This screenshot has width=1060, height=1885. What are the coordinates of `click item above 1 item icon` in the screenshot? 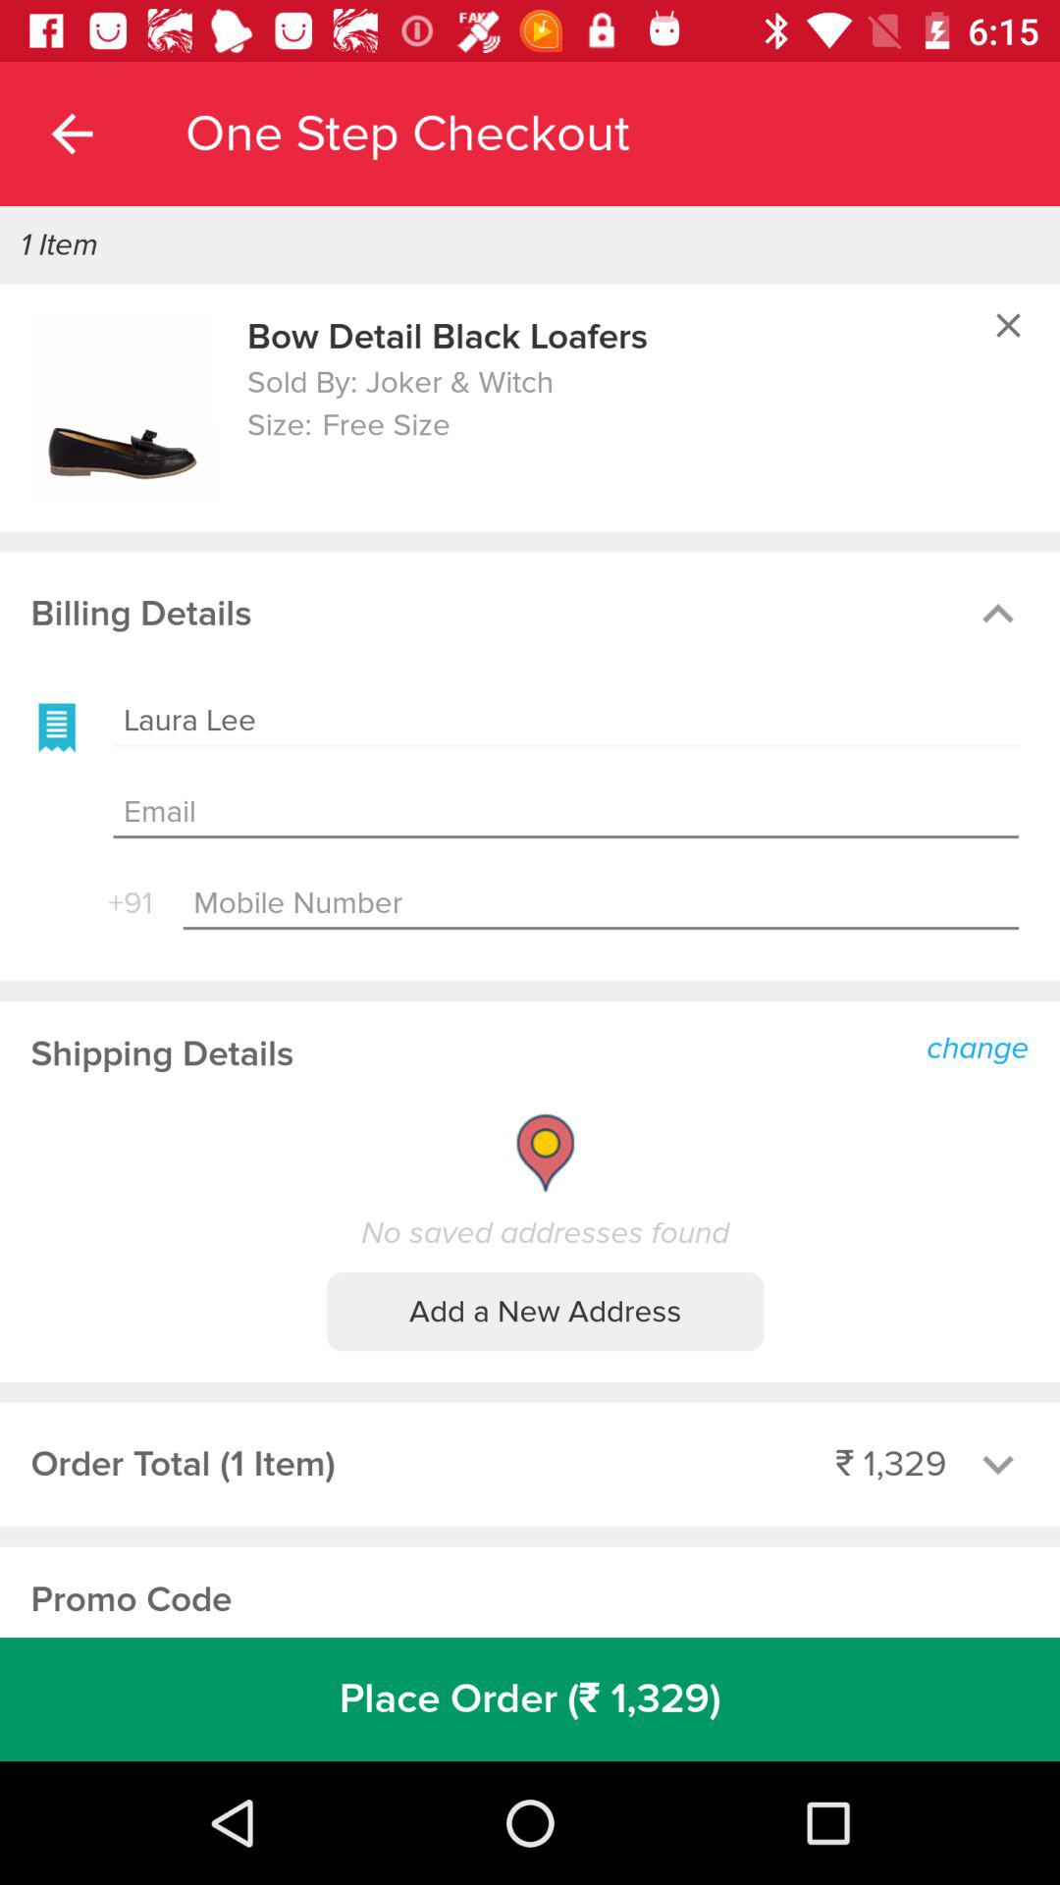 It's located at (72, 134).